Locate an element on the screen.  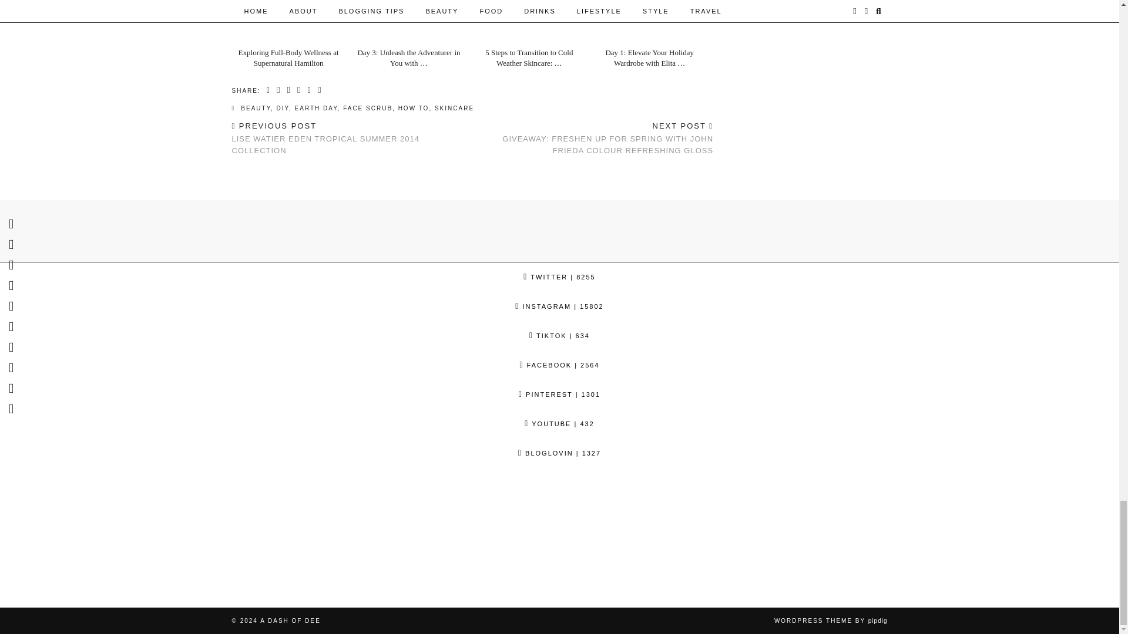
Exploring Full-Body Wellness at Supernatural Hamilton is located at coordinates (288, 58).